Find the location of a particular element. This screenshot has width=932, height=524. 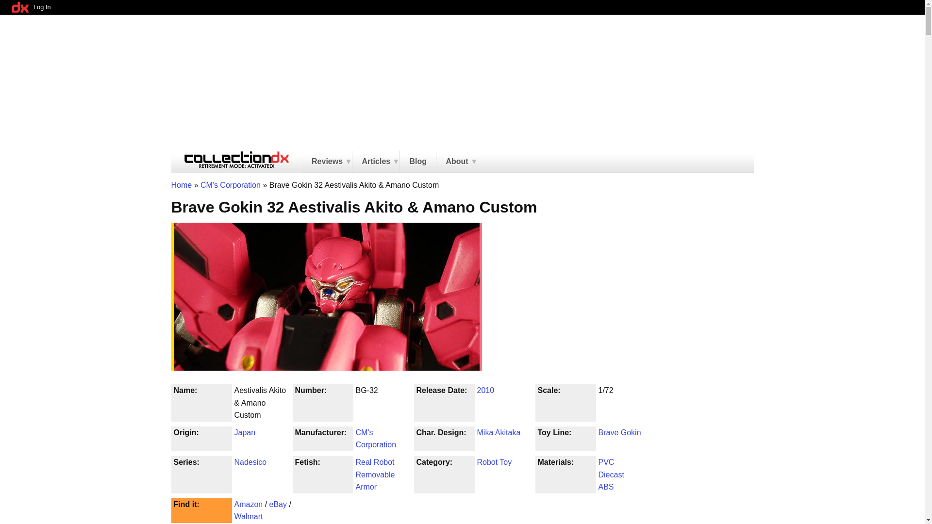

CM's Corporation is located at coordinates (230, 184).